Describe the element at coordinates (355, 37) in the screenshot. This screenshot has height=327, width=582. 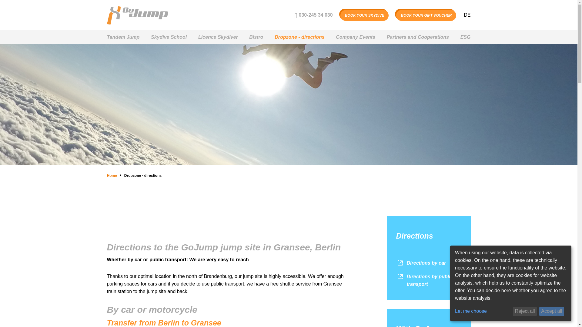
I see `Company Events` at that location.